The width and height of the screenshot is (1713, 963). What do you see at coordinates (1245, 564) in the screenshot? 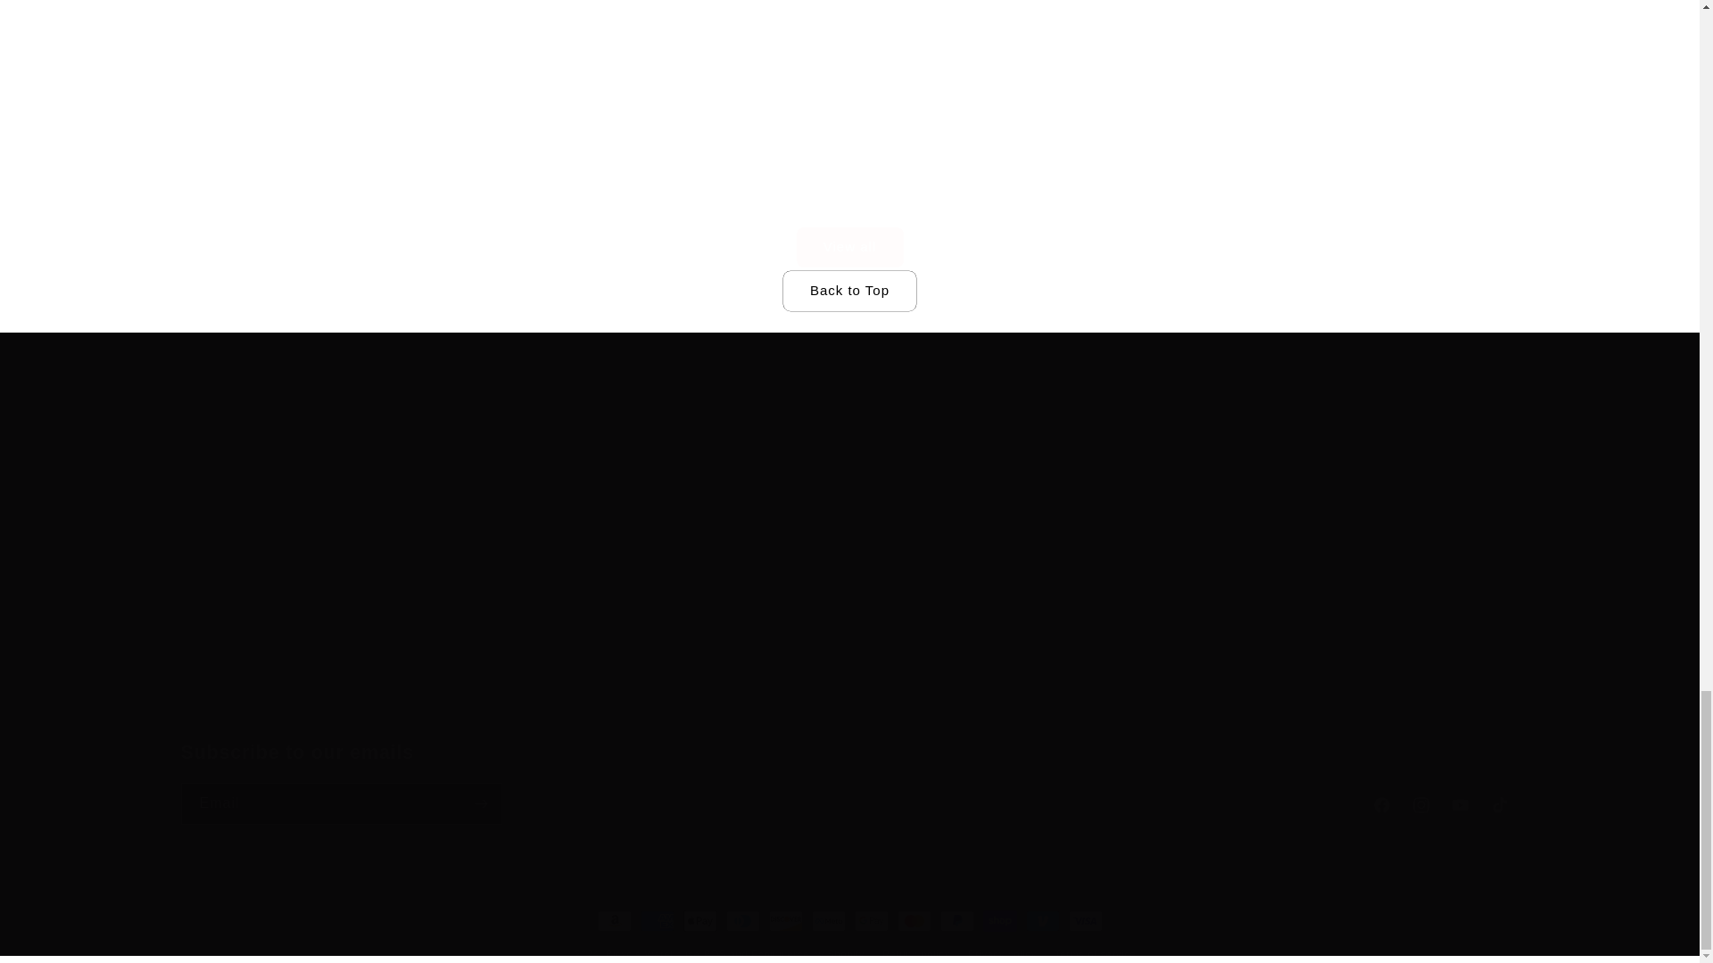
I see `Bicycle Warehouse Locations` at bounding box center [1245, 564].